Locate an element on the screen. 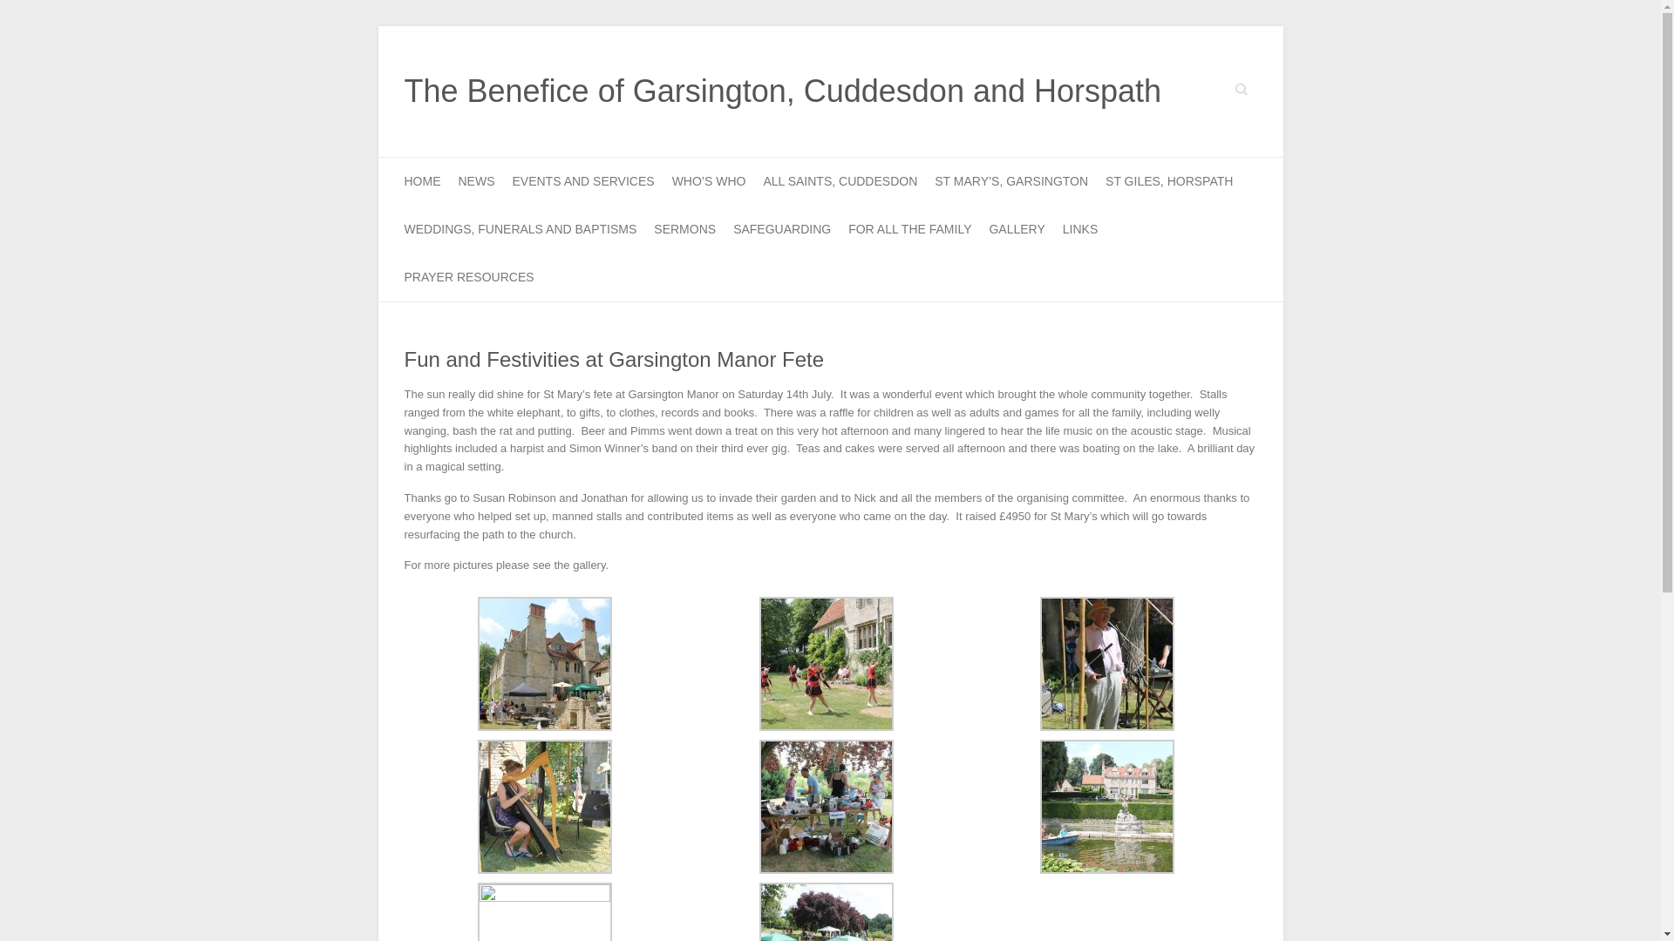 This screenshot has width=1674, height=941. The Benefice of Garsington, Cuddesdon and Horspath is located at coordinates (783, 91).